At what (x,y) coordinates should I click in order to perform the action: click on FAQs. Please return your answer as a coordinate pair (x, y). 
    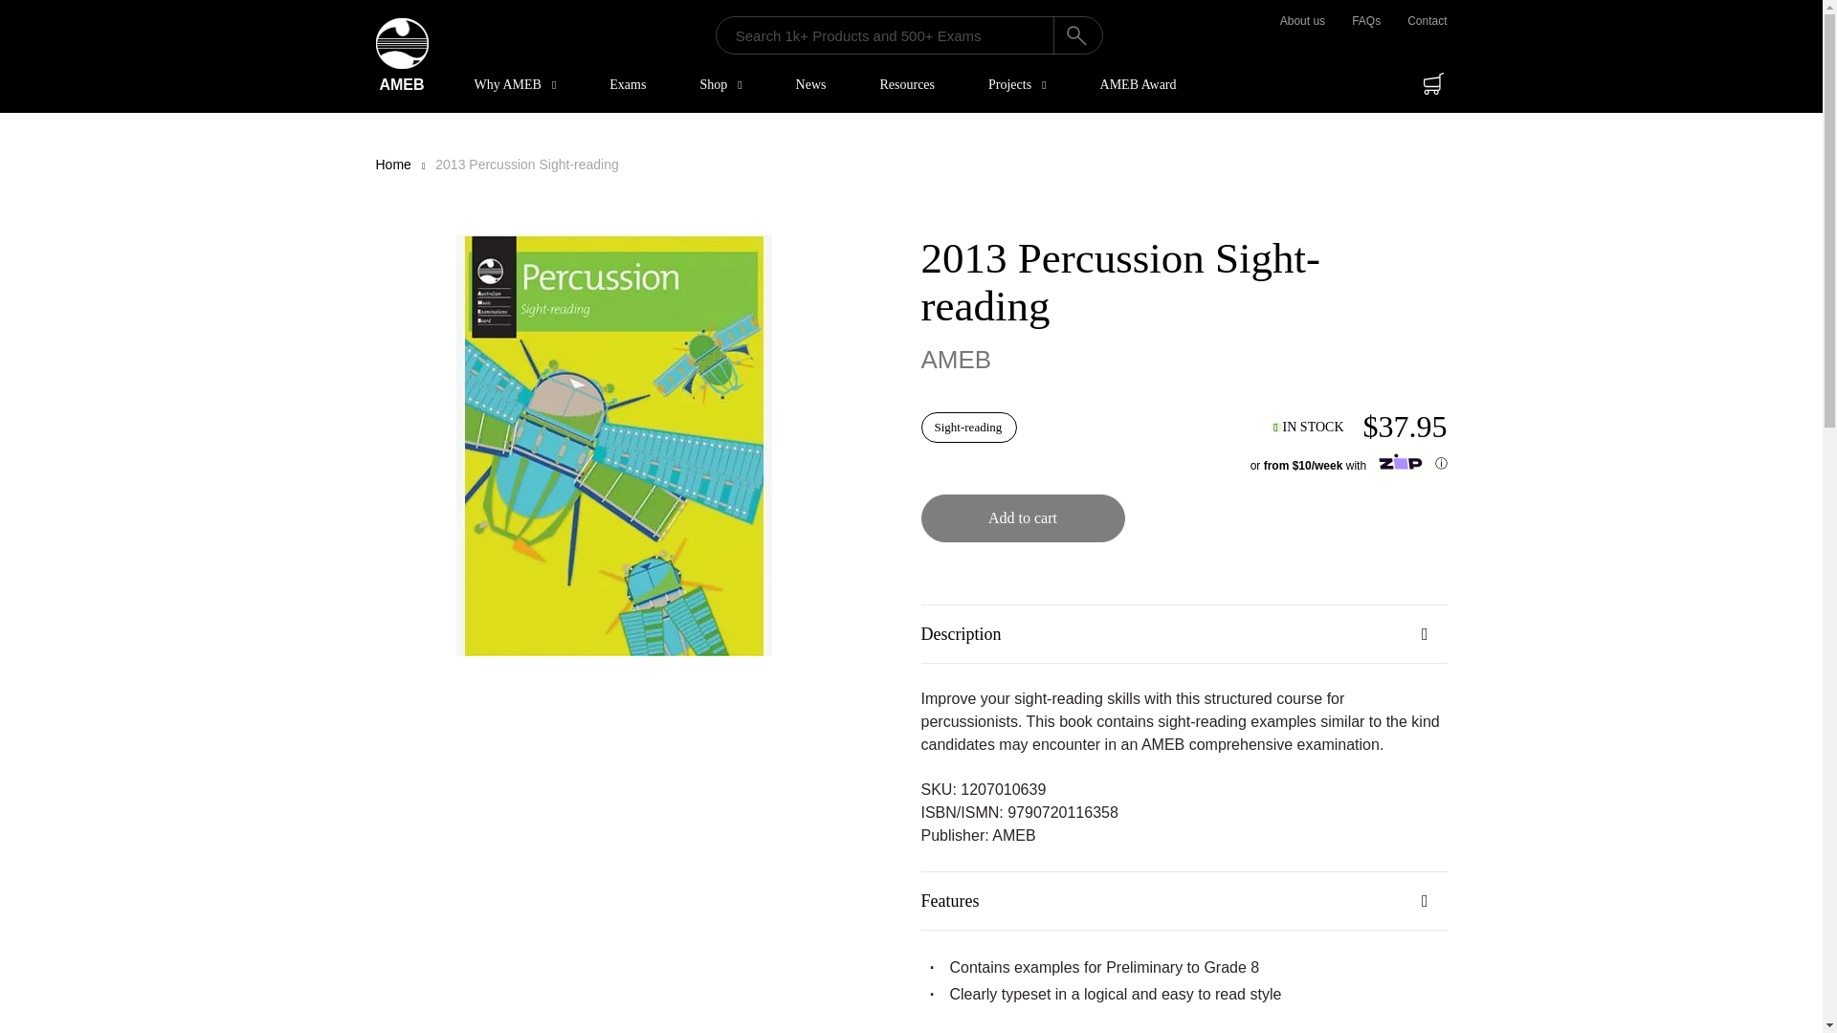
    Looking at the image, I should click on (1366, 21).